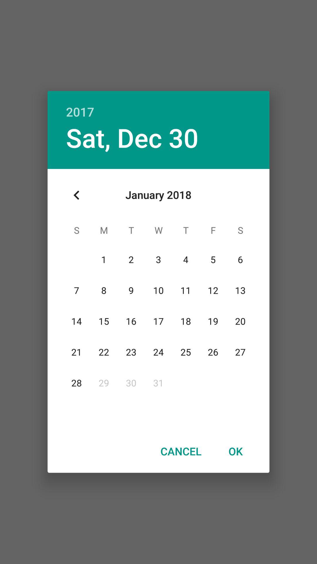  Describe the element at coordinates (158, 105) in the screenshot. I see `turn off 2017 icon` at that location.